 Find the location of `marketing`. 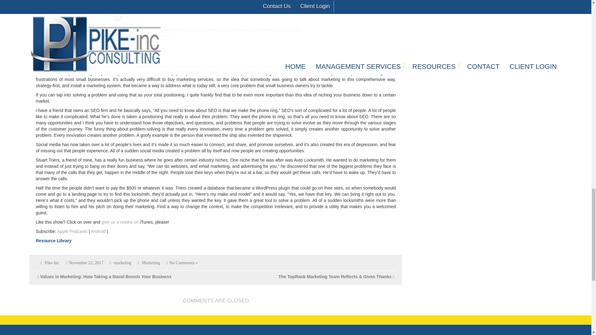

marketing is located at coordinates (123, 263).